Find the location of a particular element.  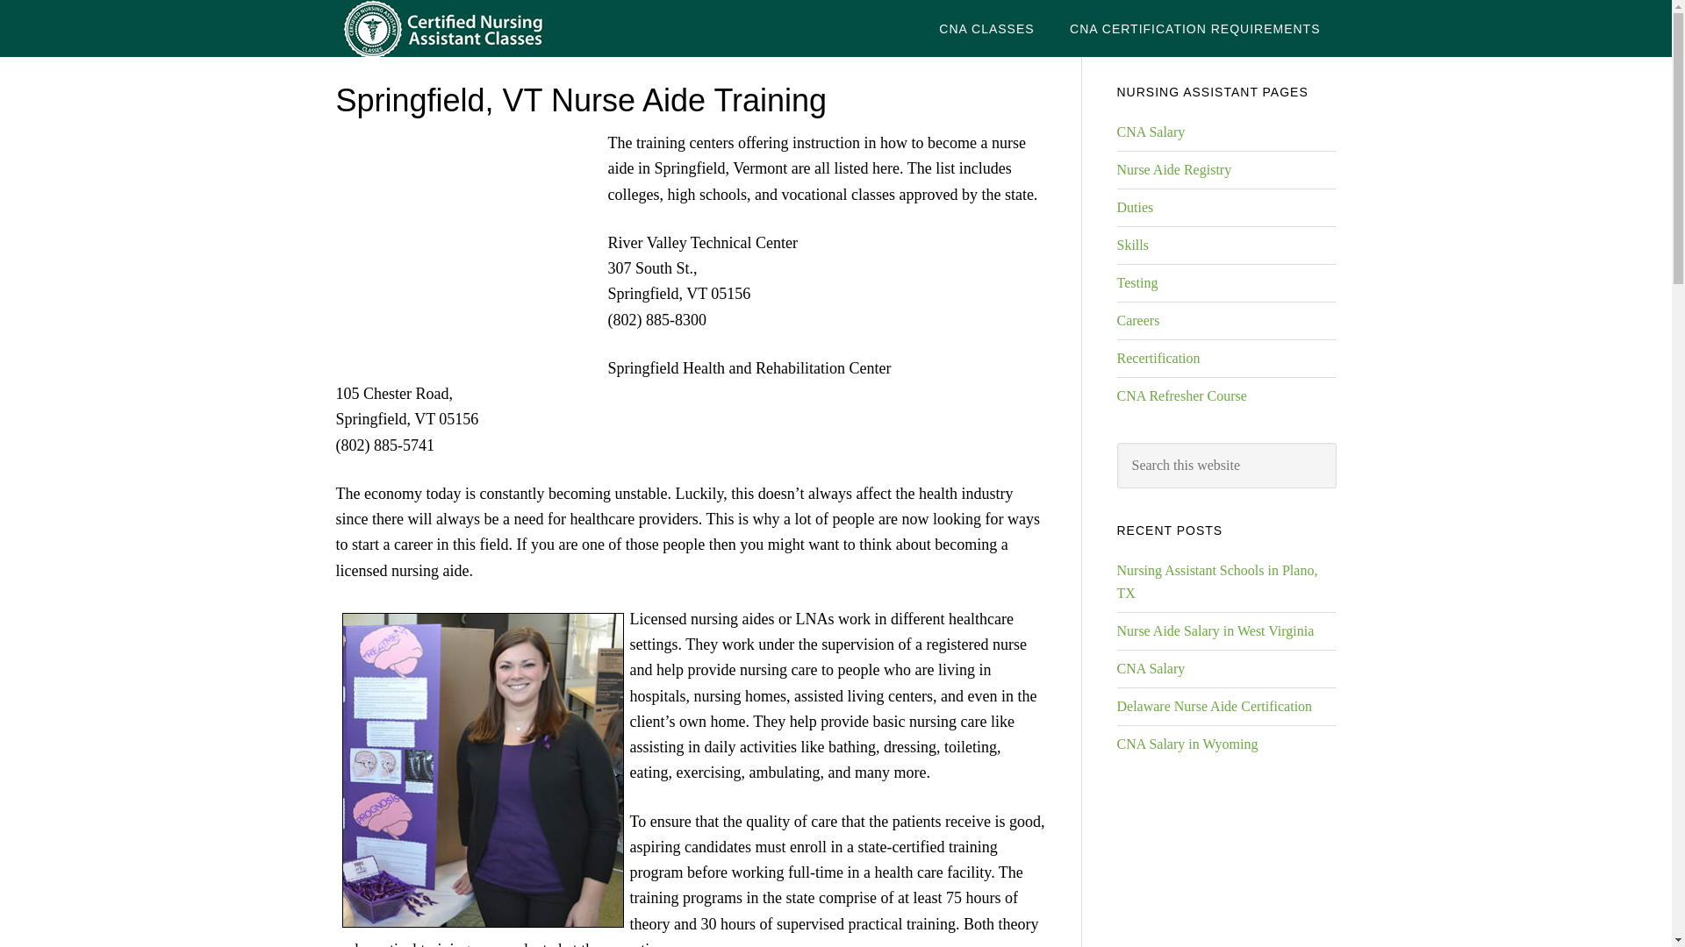

Delaware Nurse Aide Certification is located at coordinates (1214, 707).